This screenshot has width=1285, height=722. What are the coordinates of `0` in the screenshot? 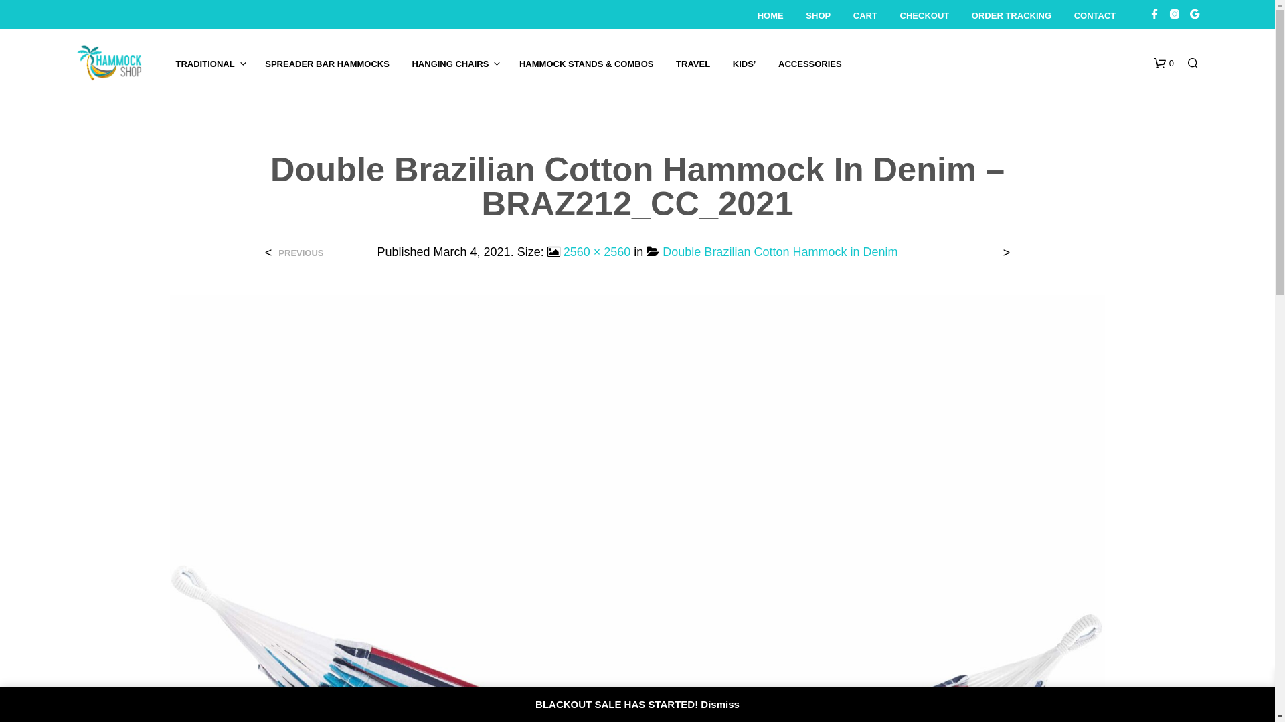 It's located at (1164, 64).